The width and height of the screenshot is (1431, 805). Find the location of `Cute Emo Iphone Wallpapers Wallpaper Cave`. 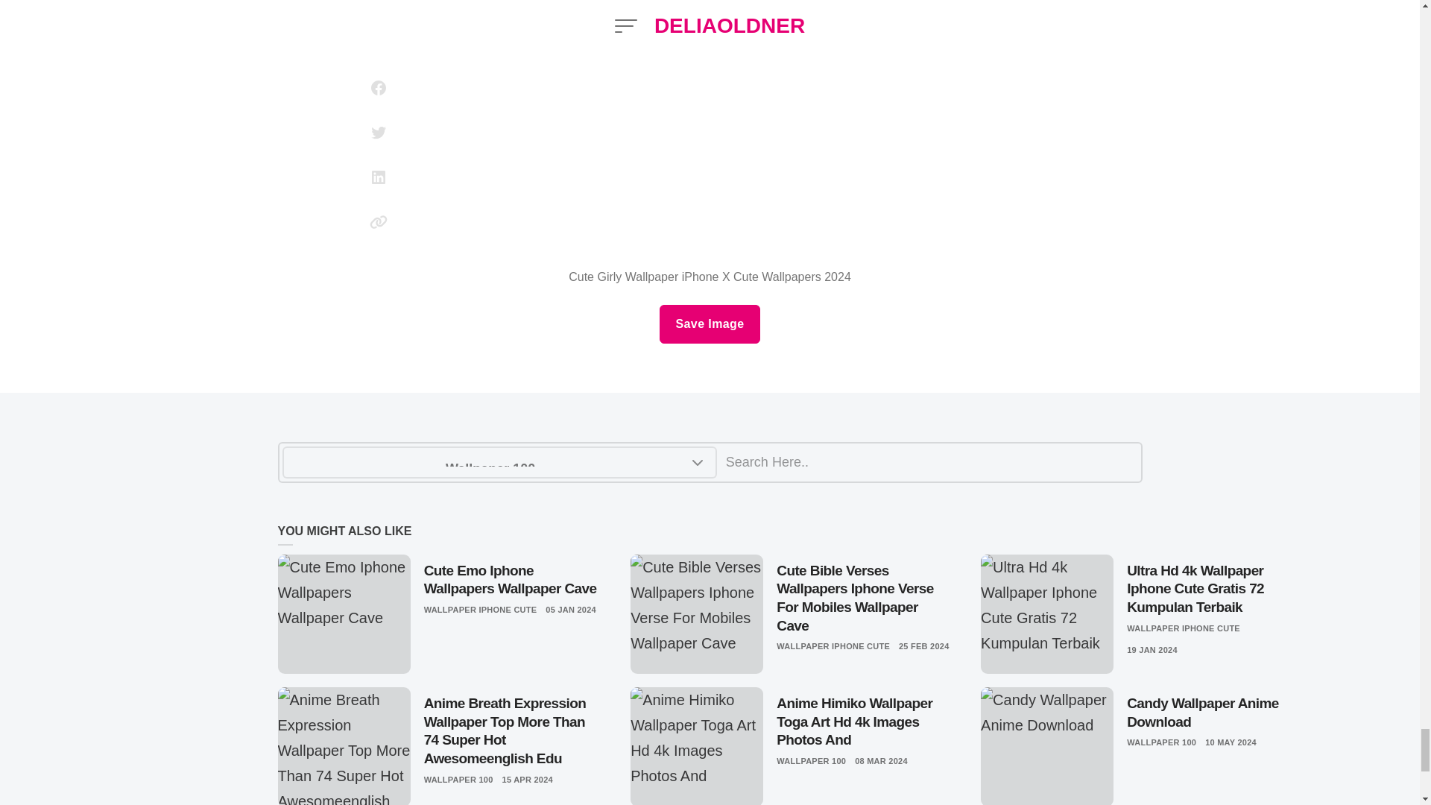

Cute Emo Iphone Wallpapers Wallpaper Cave is located at coordinates (512, 580).